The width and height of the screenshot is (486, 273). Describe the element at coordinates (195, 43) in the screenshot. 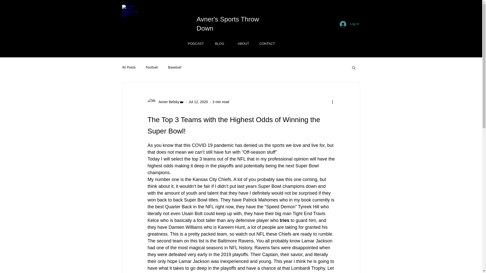

I see `PODCAST` at that location.